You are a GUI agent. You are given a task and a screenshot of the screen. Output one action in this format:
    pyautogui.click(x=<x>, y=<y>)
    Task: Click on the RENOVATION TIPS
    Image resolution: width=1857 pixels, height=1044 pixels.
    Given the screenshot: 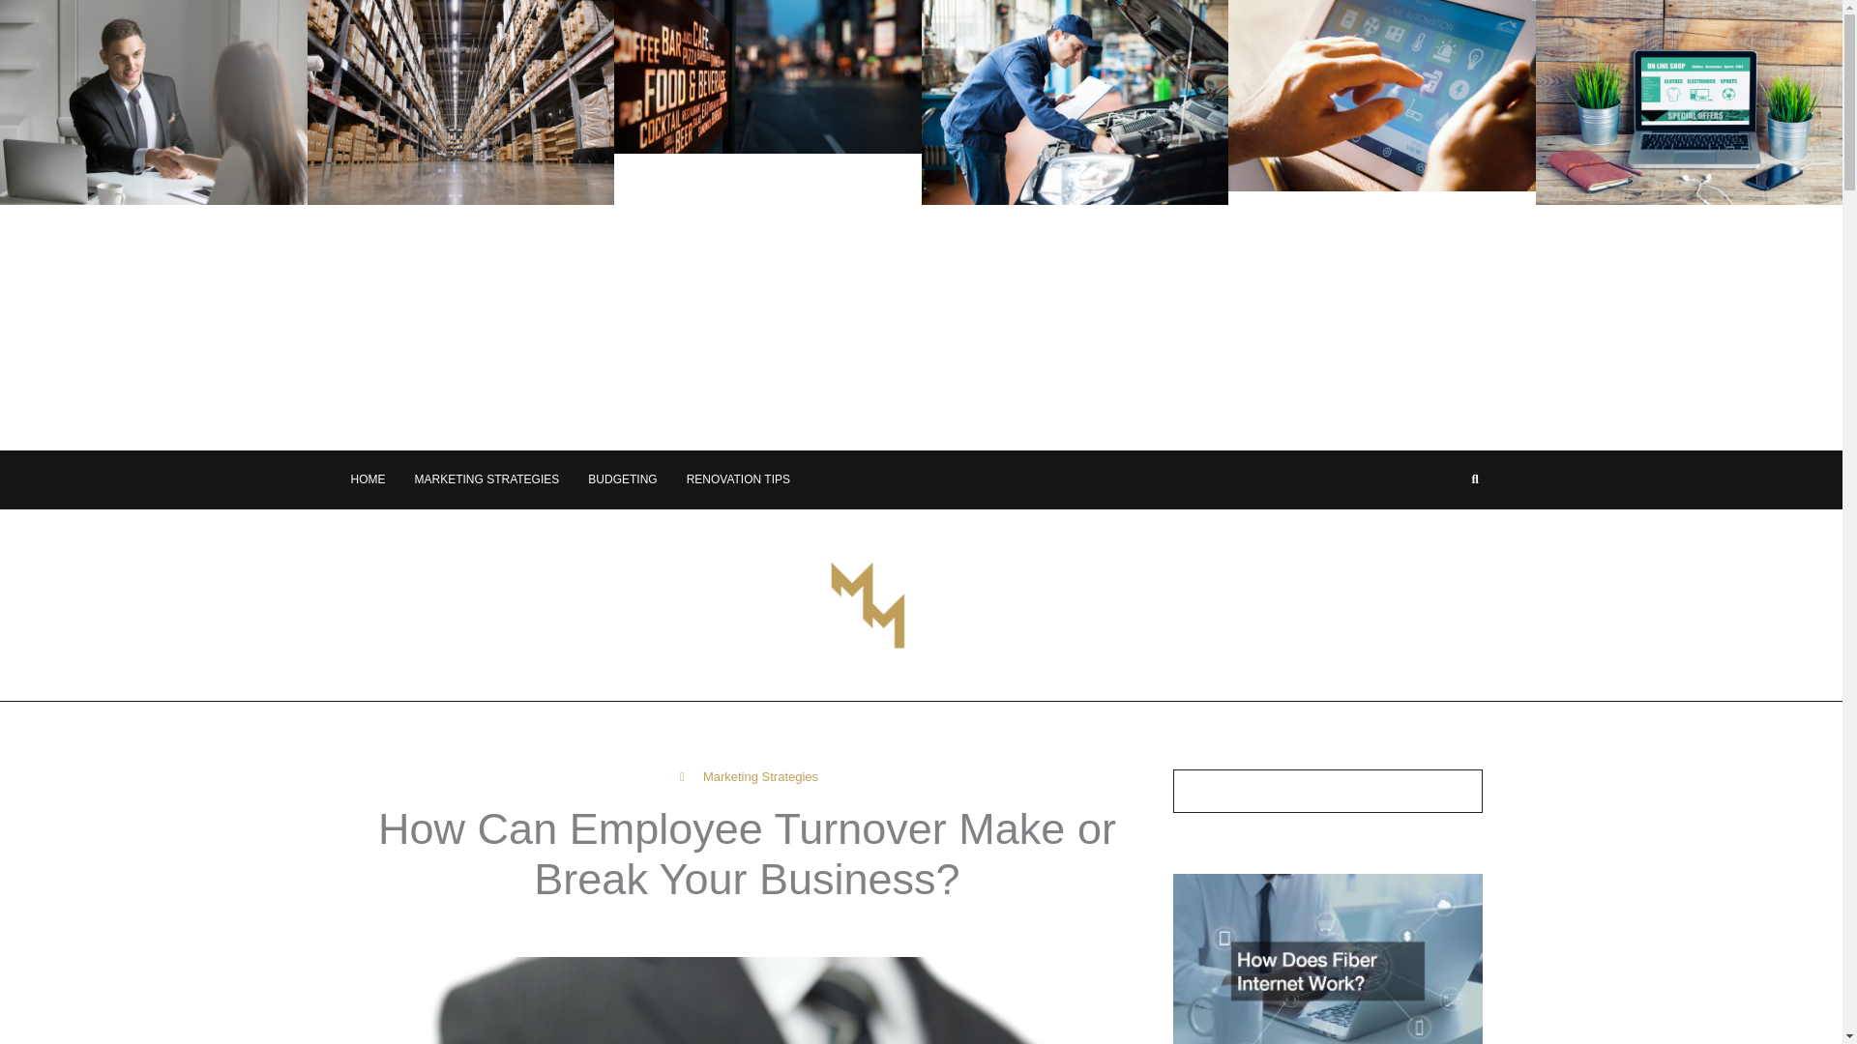 What is the action you would take?
    pyautogui.click(x=739, y=479)
    